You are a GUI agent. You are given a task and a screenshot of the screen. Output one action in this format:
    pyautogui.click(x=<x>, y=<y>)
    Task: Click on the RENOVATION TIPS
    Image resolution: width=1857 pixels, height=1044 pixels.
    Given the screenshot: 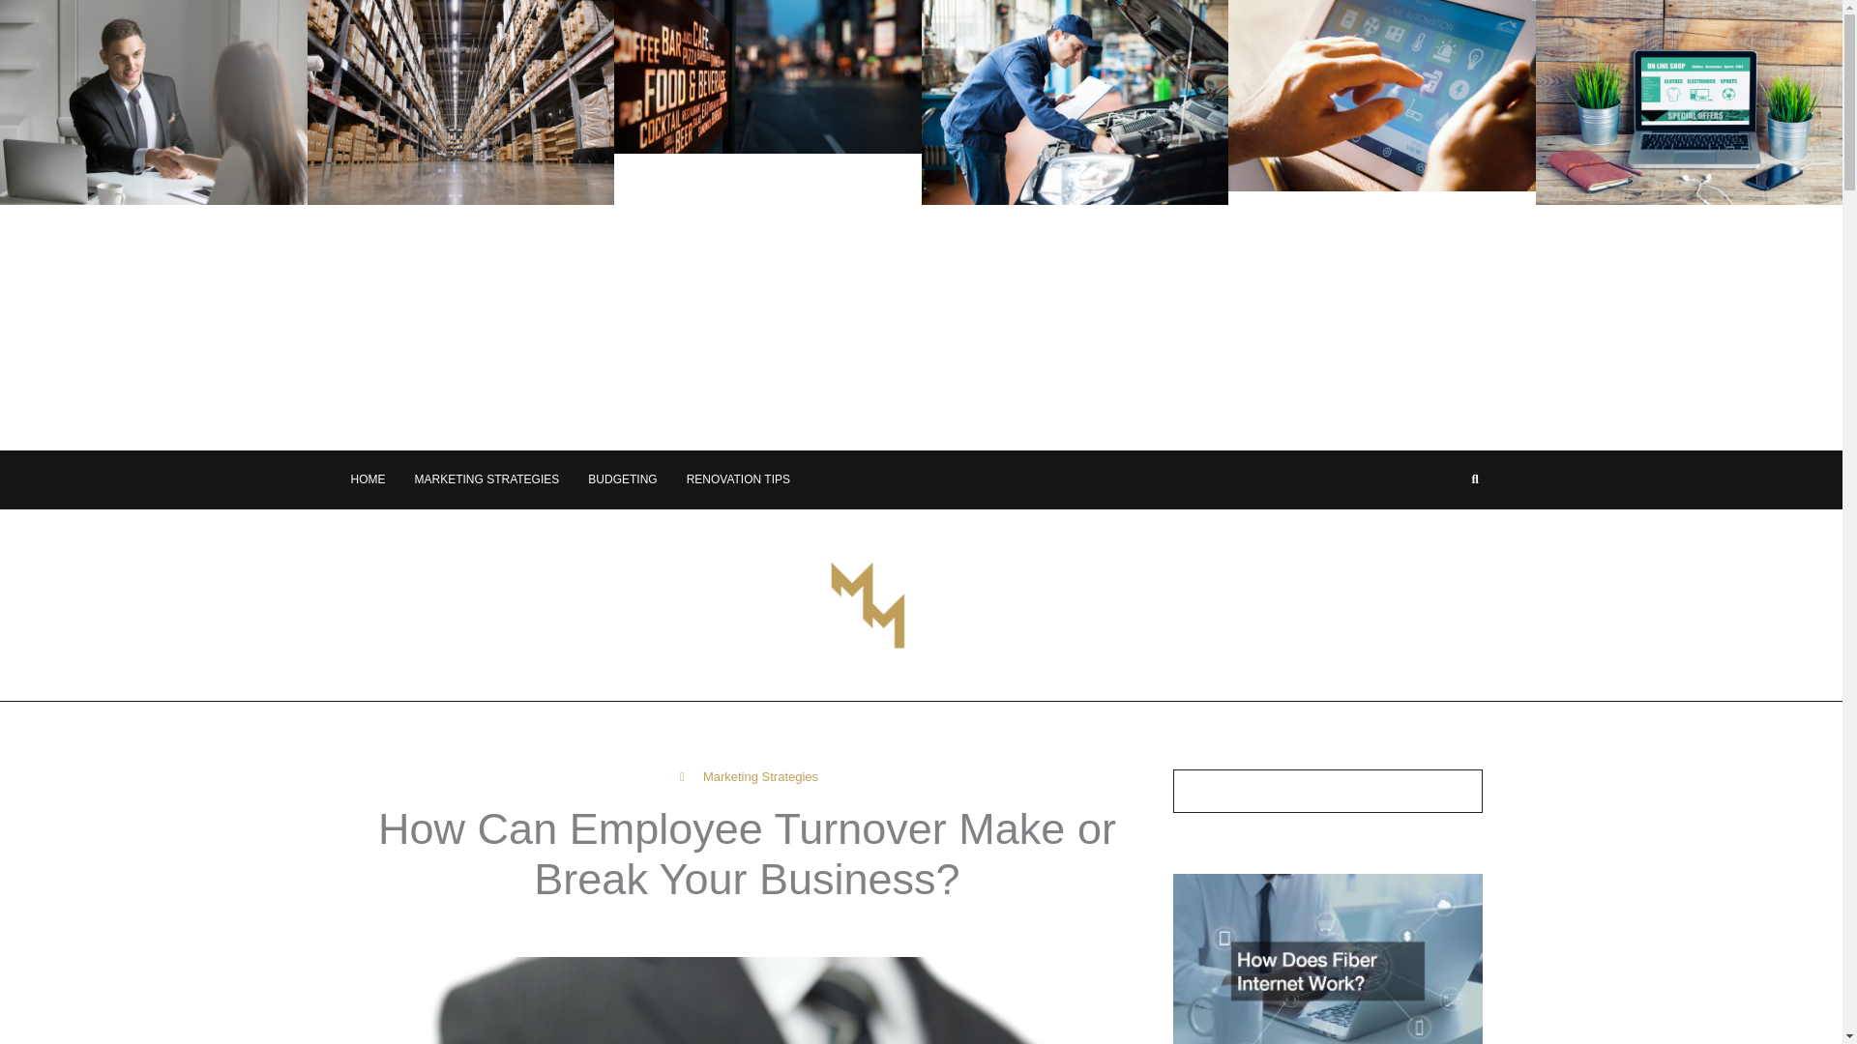 What is the action you would take?
    pyautogui.click(x=739, y=479)
    